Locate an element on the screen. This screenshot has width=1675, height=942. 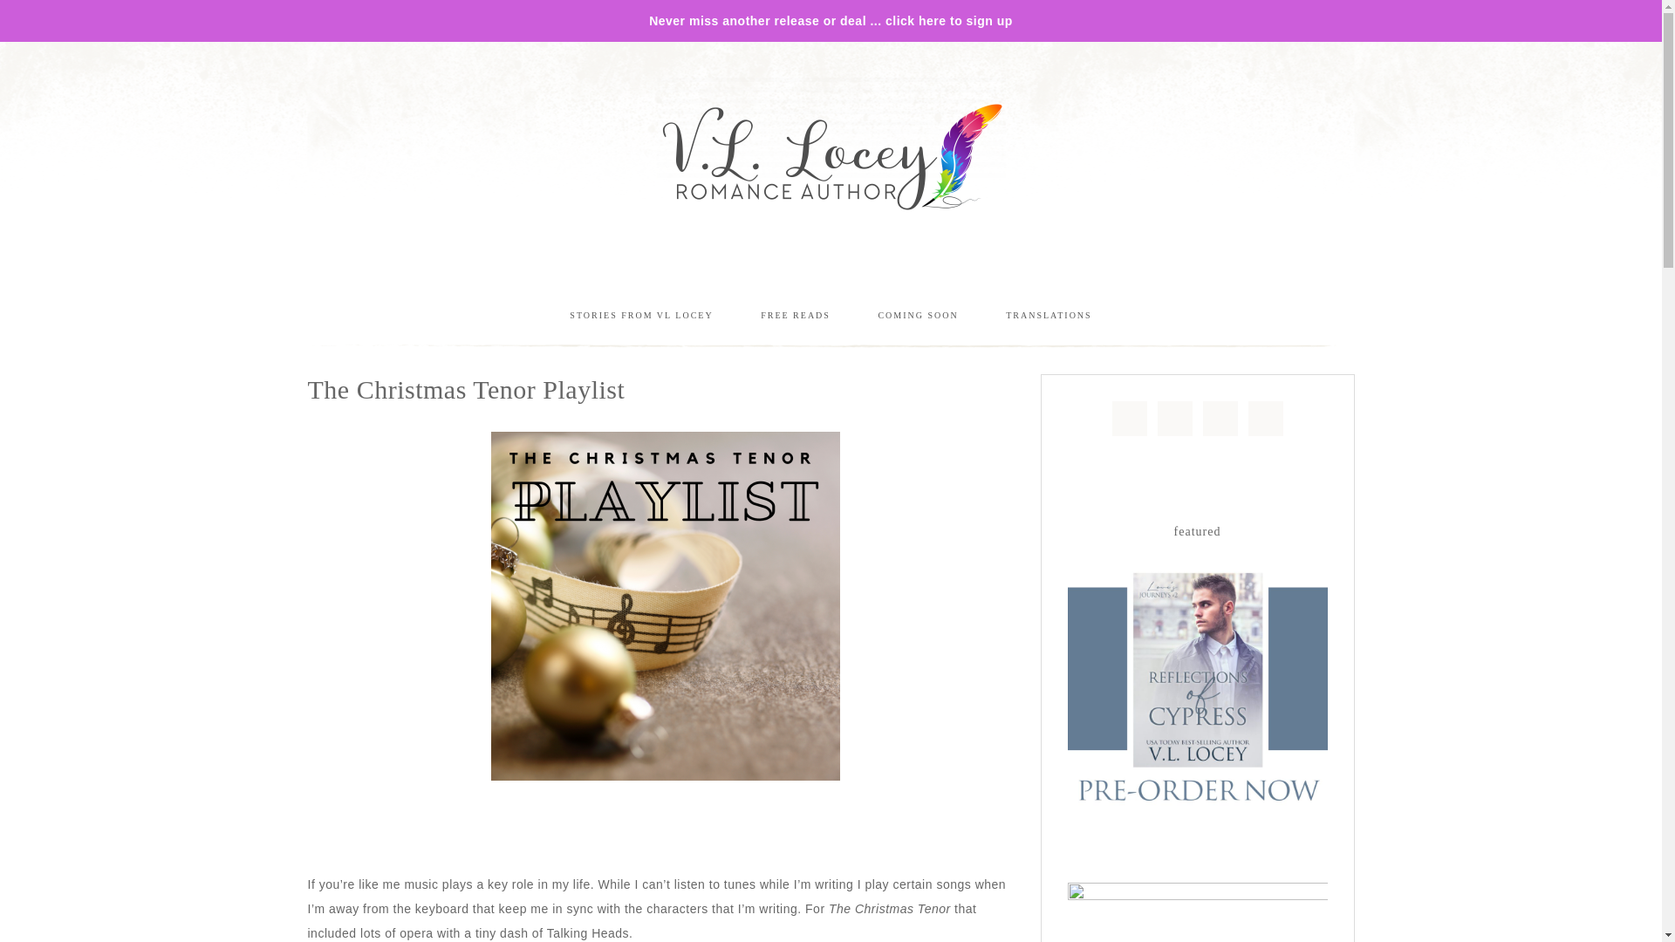
TRANSLATIONS is located at coordinates (1049, 314).